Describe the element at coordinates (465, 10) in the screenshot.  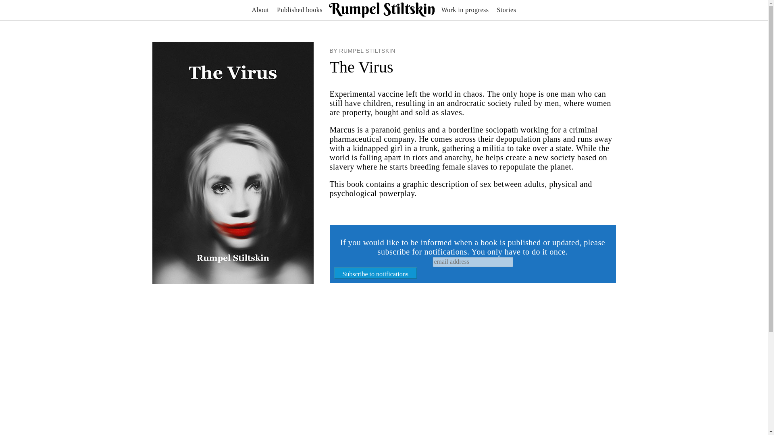
I see `Work in progress` at that location.